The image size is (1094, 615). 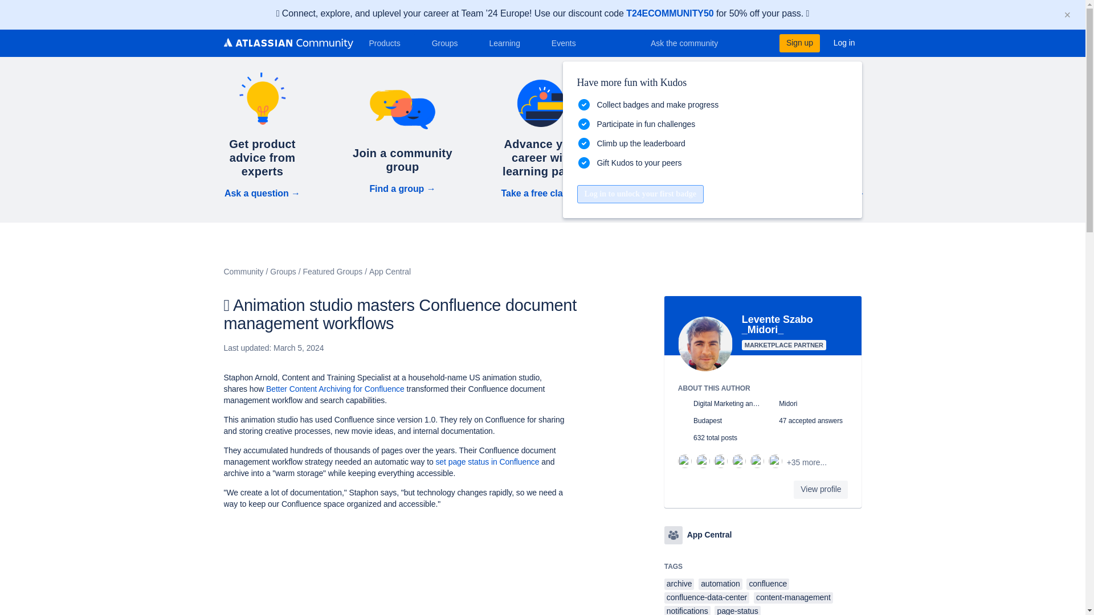 What do you see at coordinates (639, 194) in the screenshot?
I see `Log in to unlock your first badge` at bounding box center [639, 194].